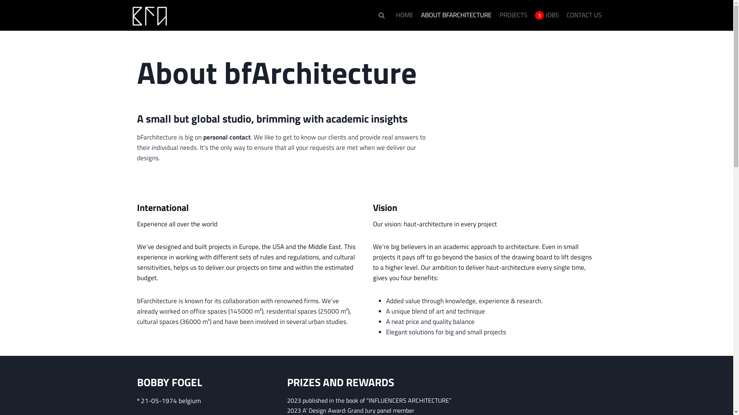  Describe the element at coordinates (584, 15) in the screenshot. I see `CONTACT US` at that location.